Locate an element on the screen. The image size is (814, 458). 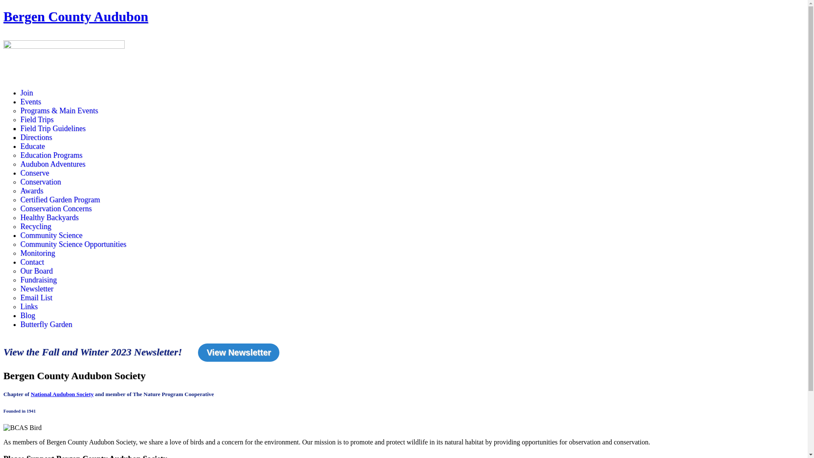
Healthy Backyards is located at coordinates (49, 218).